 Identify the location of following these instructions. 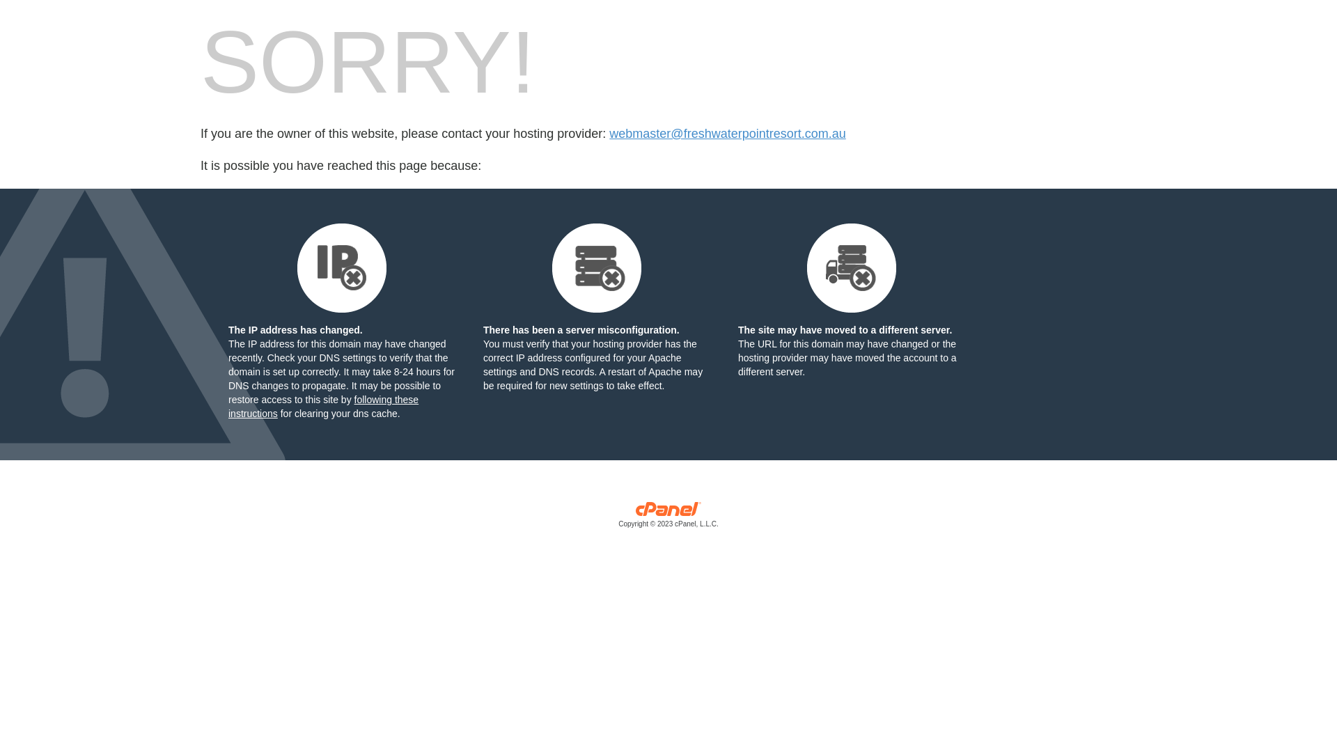
(323, 407).